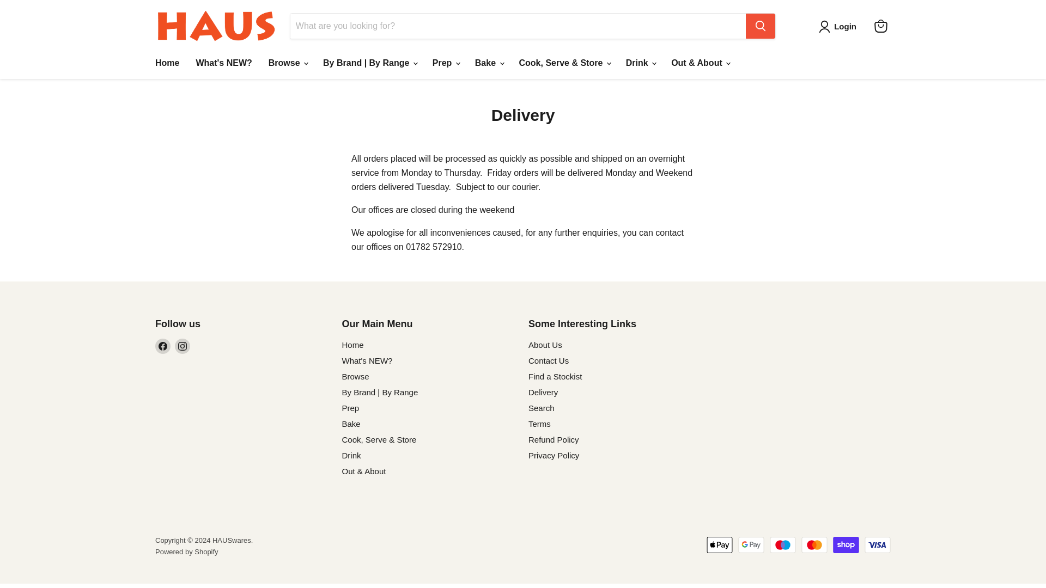 The width and height of the screenshot is (1046, 588). I want to click on View cart, so click(881, 26).